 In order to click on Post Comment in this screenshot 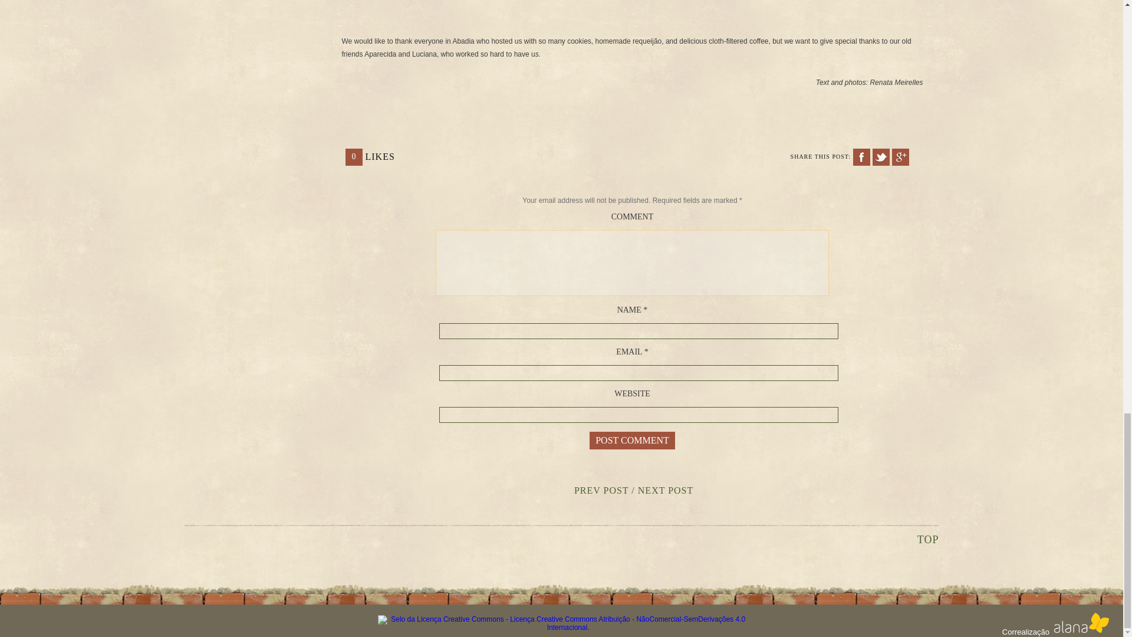, I will do `click(632, 441)`.